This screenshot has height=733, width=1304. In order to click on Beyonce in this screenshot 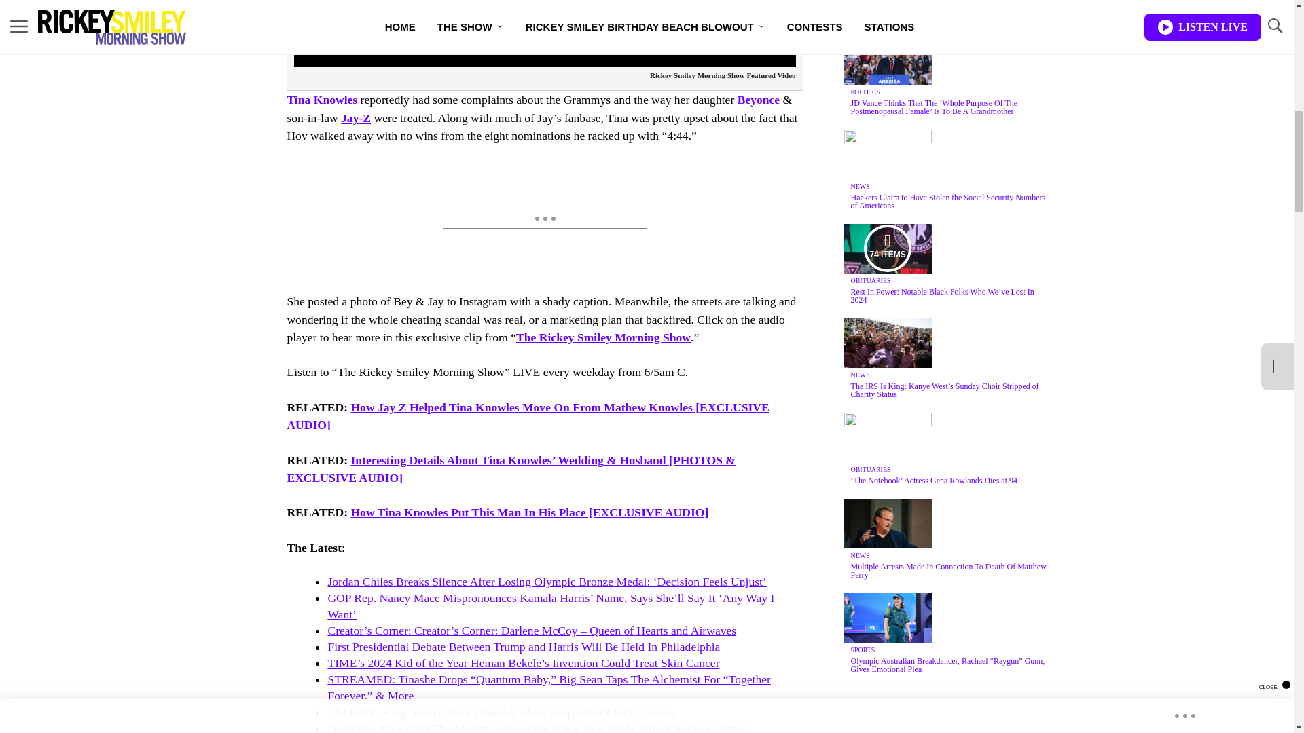, I will do `click(759, 99)`.